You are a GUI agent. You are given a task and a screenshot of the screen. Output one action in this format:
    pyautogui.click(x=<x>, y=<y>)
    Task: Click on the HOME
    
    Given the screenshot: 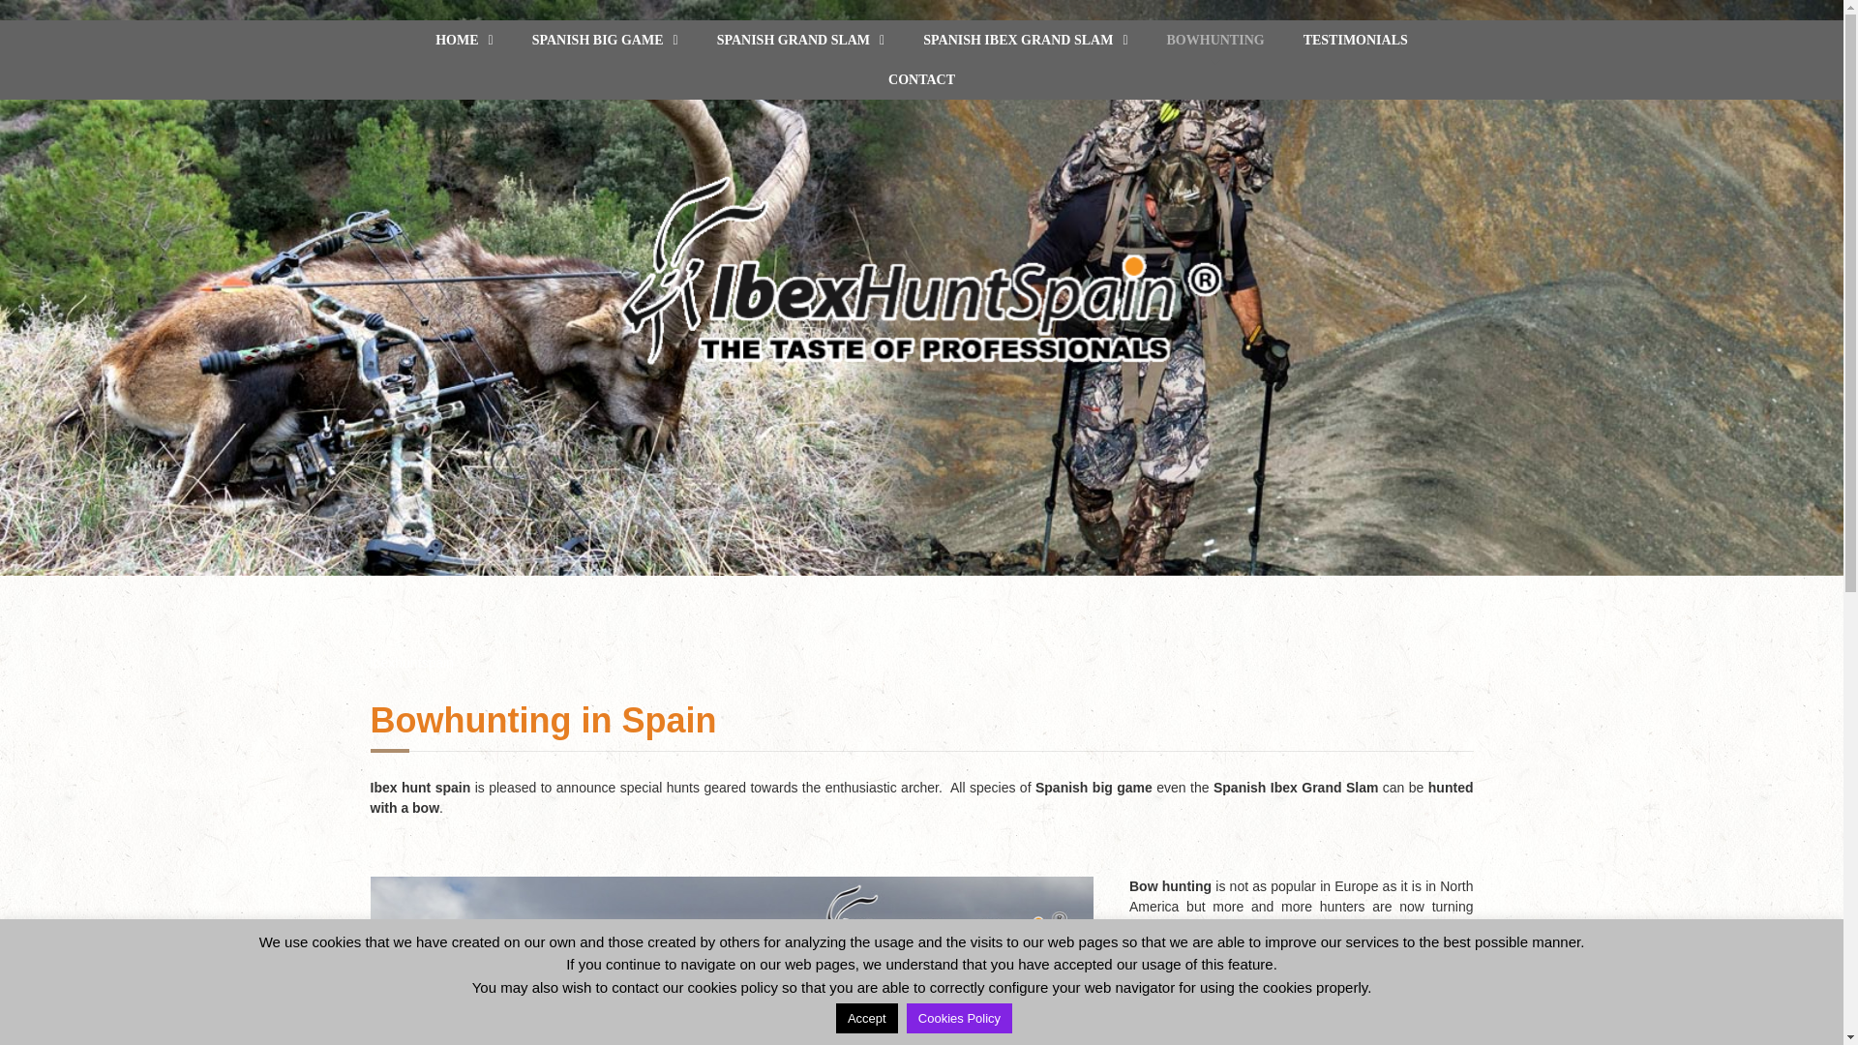 What is the action you would take?
    pyautogui.click(x=463, y=39)
    